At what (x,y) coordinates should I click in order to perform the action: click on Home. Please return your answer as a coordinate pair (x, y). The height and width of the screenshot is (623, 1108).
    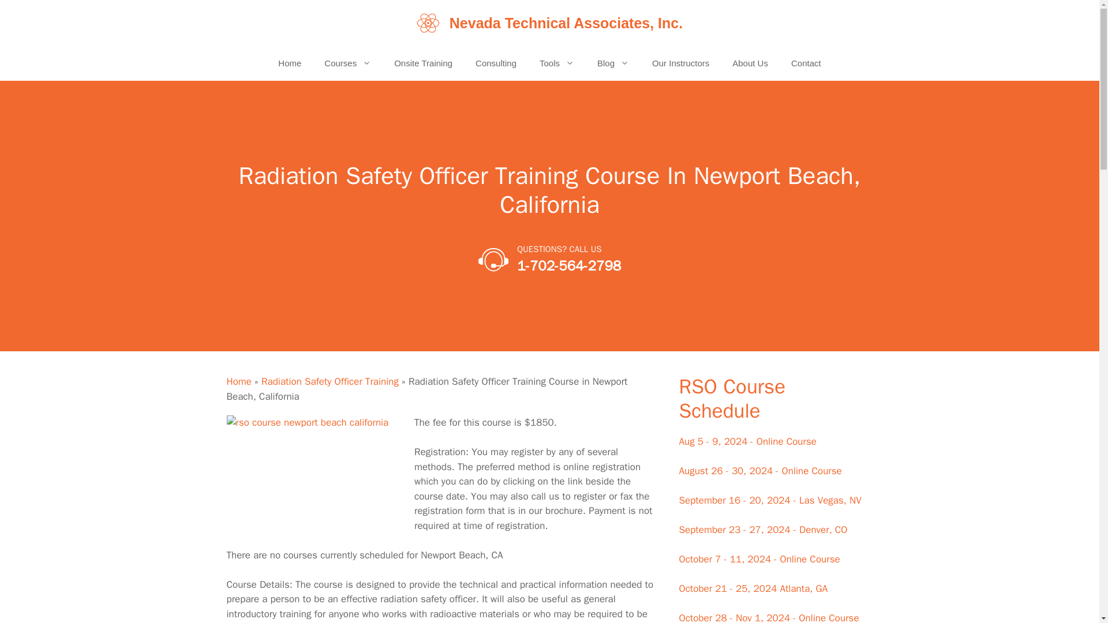
    Looking at the image, I should click on (238, 381).